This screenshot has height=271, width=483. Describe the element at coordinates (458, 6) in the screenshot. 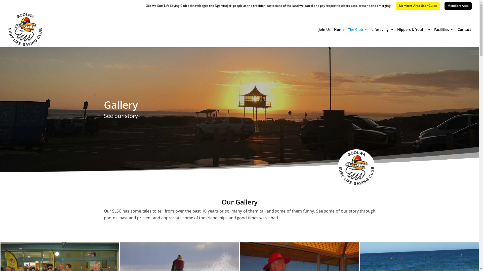

I see `Members Area` at that location.